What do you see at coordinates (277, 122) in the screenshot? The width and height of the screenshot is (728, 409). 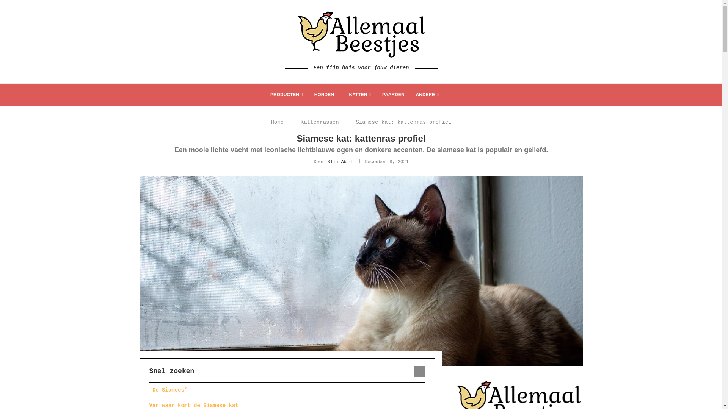 I see `Home` at bounding box center [277, 122].